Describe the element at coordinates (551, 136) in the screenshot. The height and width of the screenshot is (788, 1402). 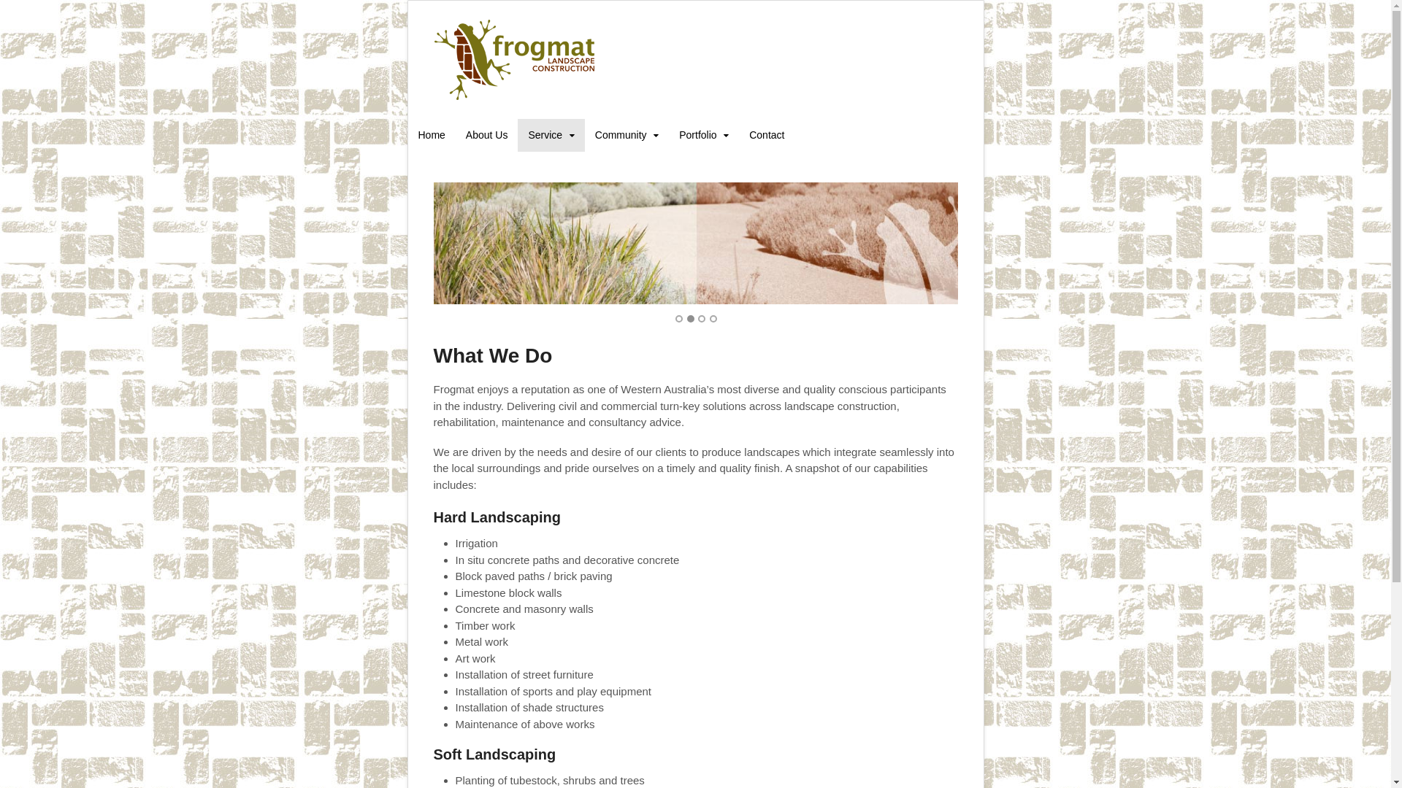
I see `Service` at that location.